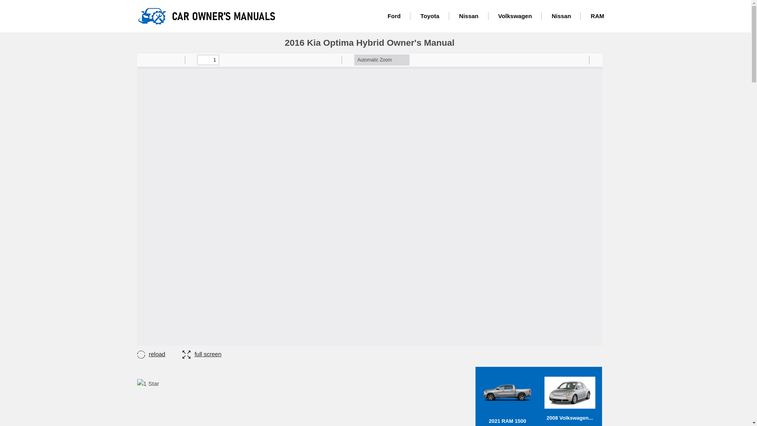 The image size is (757, 426). What do you see at coordinates (159, 354) in the screenshot?
I see `reload` at bounding box center [159, 354].